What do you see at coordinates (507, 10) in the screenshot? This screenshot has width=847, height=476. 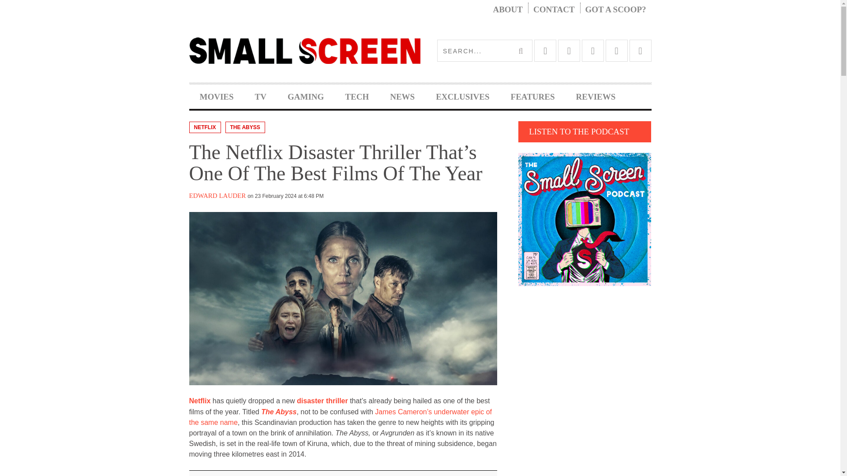 I see `ABOUT` at bounding box center [507, 10].